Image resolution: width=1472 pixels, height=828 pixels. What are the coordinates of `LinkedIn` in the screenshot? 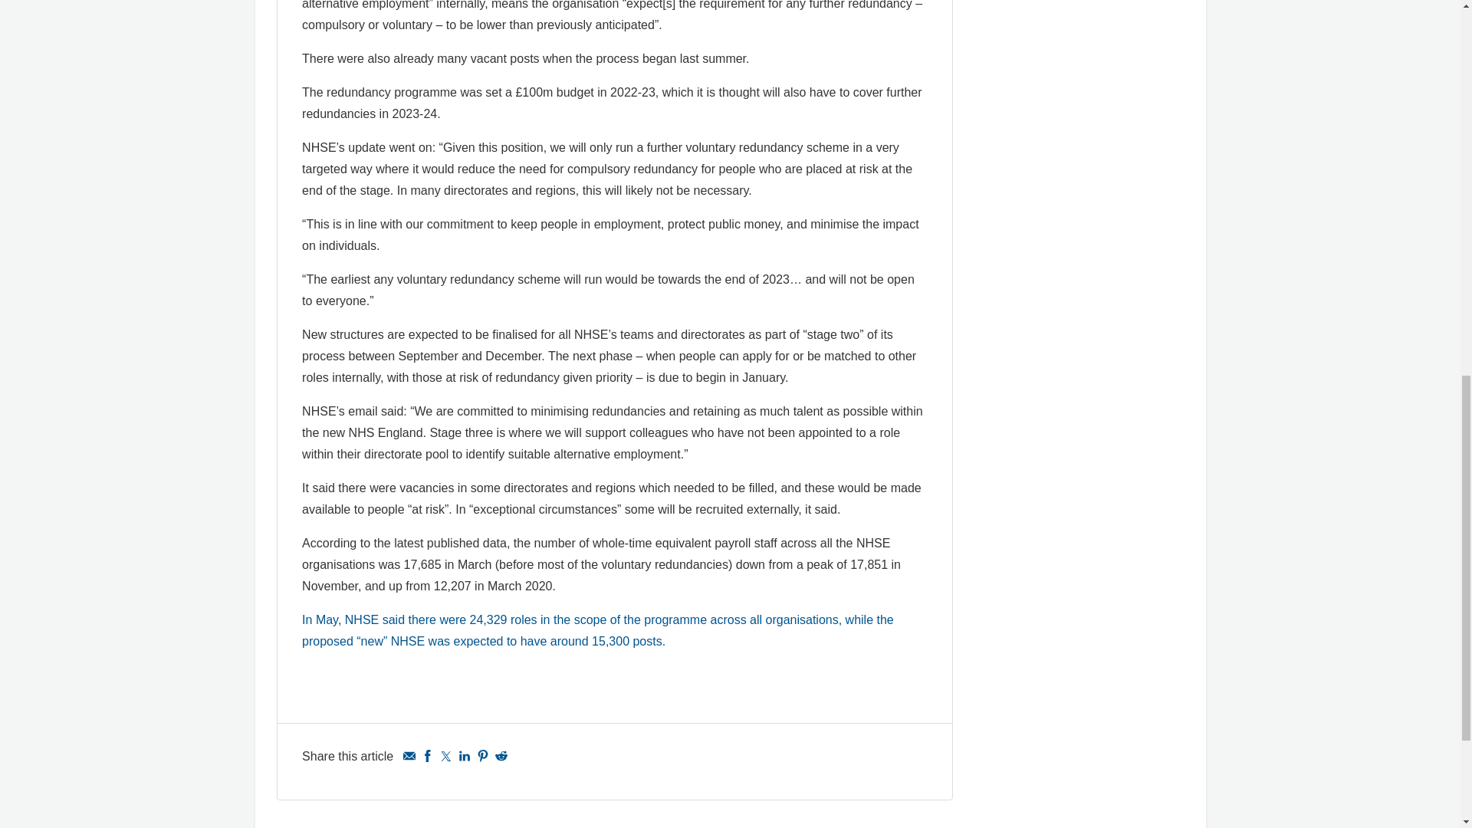 It's located at (465, 756).